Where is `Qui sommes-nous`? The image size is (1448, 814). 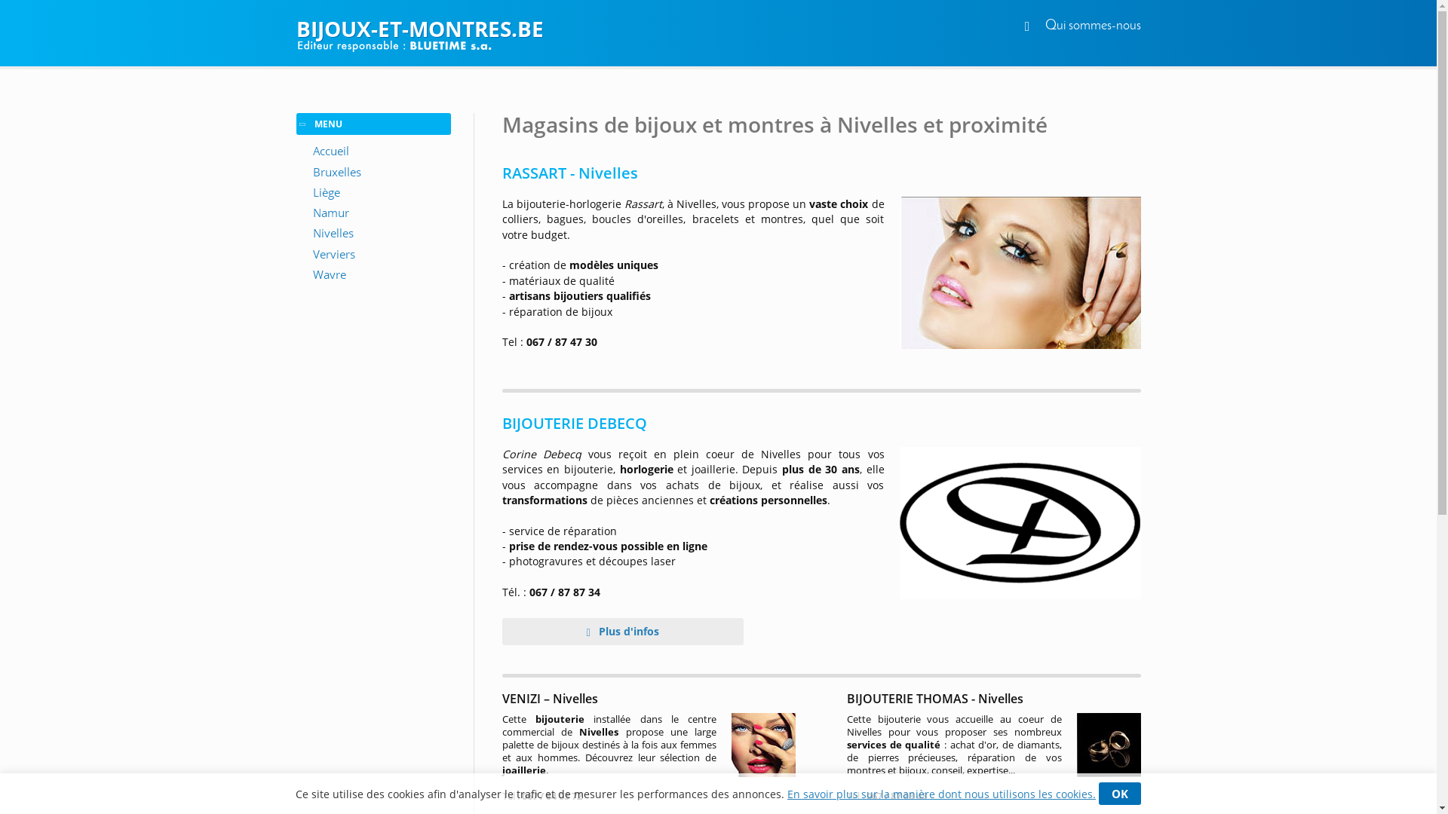
Qui sommes-nous is located at coordinates (1094, 26).